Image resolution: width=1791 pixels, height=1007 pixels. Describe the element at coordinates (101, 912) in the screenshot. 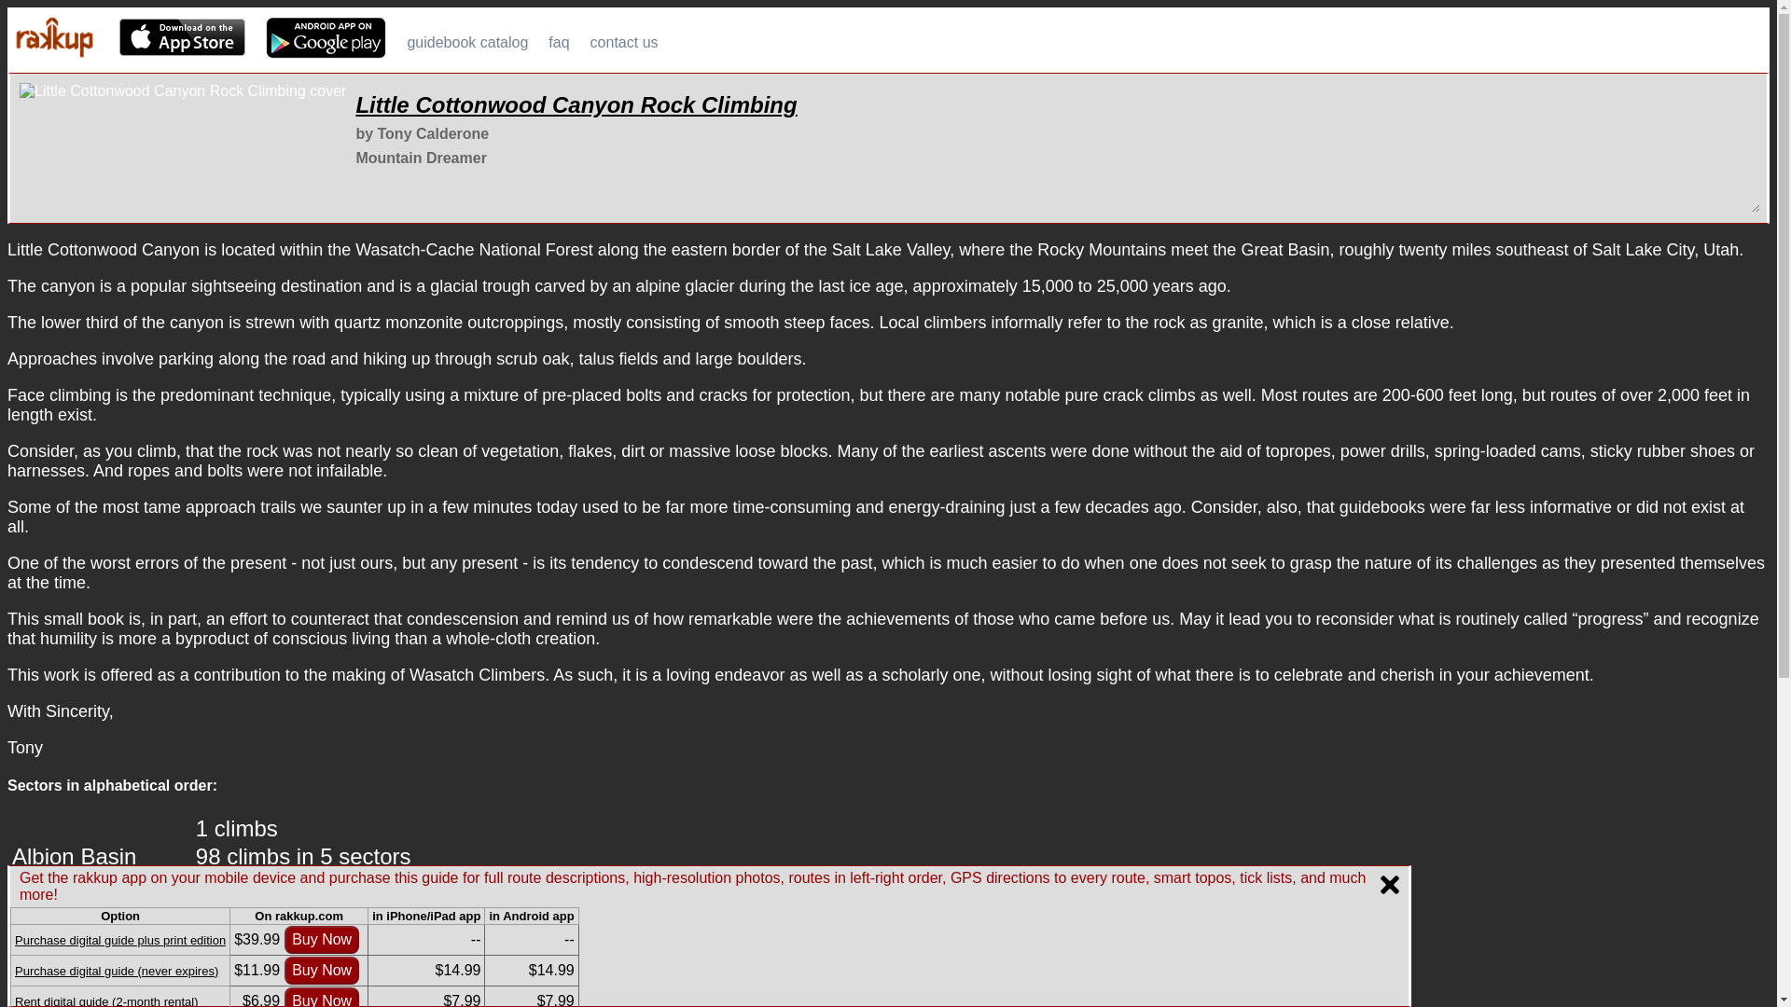

I see `Black Peeler Area` at that location.